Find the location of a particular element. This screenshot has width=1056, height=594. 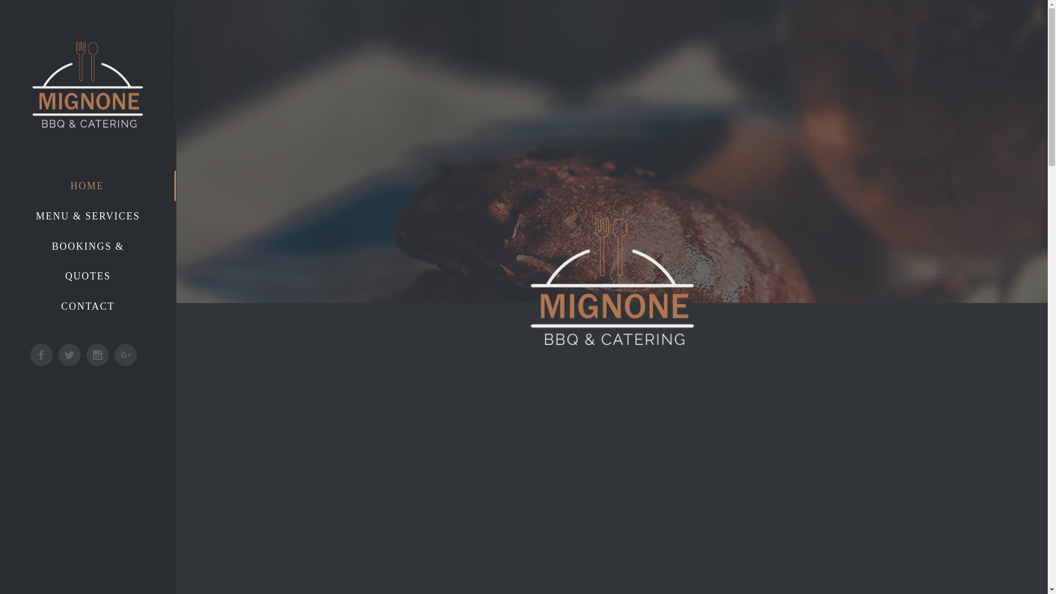

Twitter is located at coordinates (69, 355).